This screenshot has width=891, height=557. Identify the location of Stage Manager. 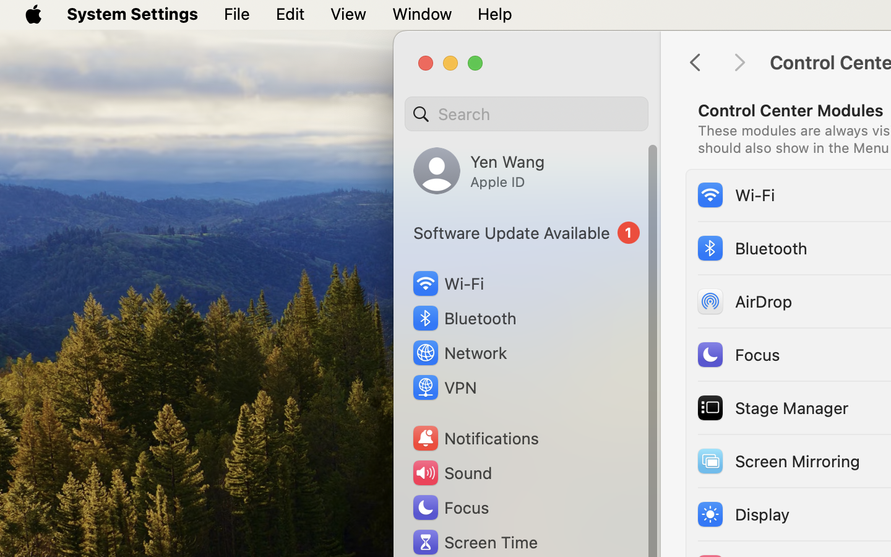
(772, 407).